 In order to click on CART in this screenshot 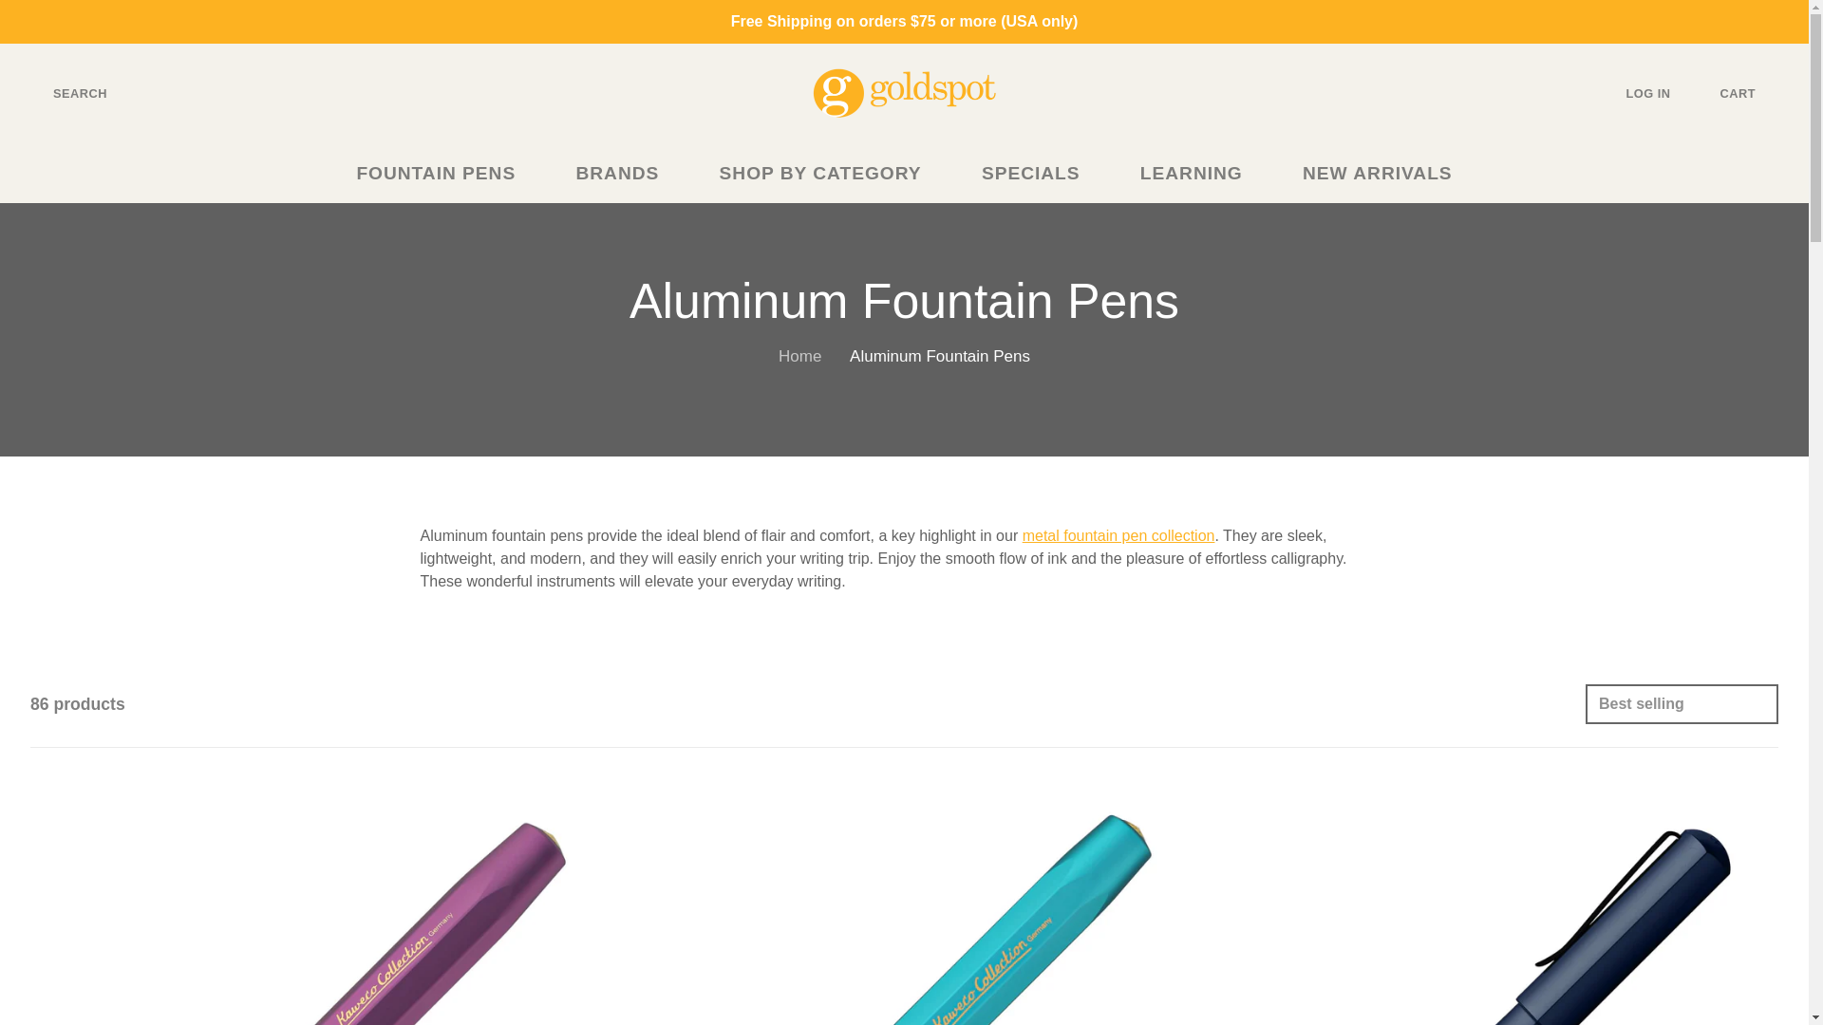, I will do `click(1753, 93)`.